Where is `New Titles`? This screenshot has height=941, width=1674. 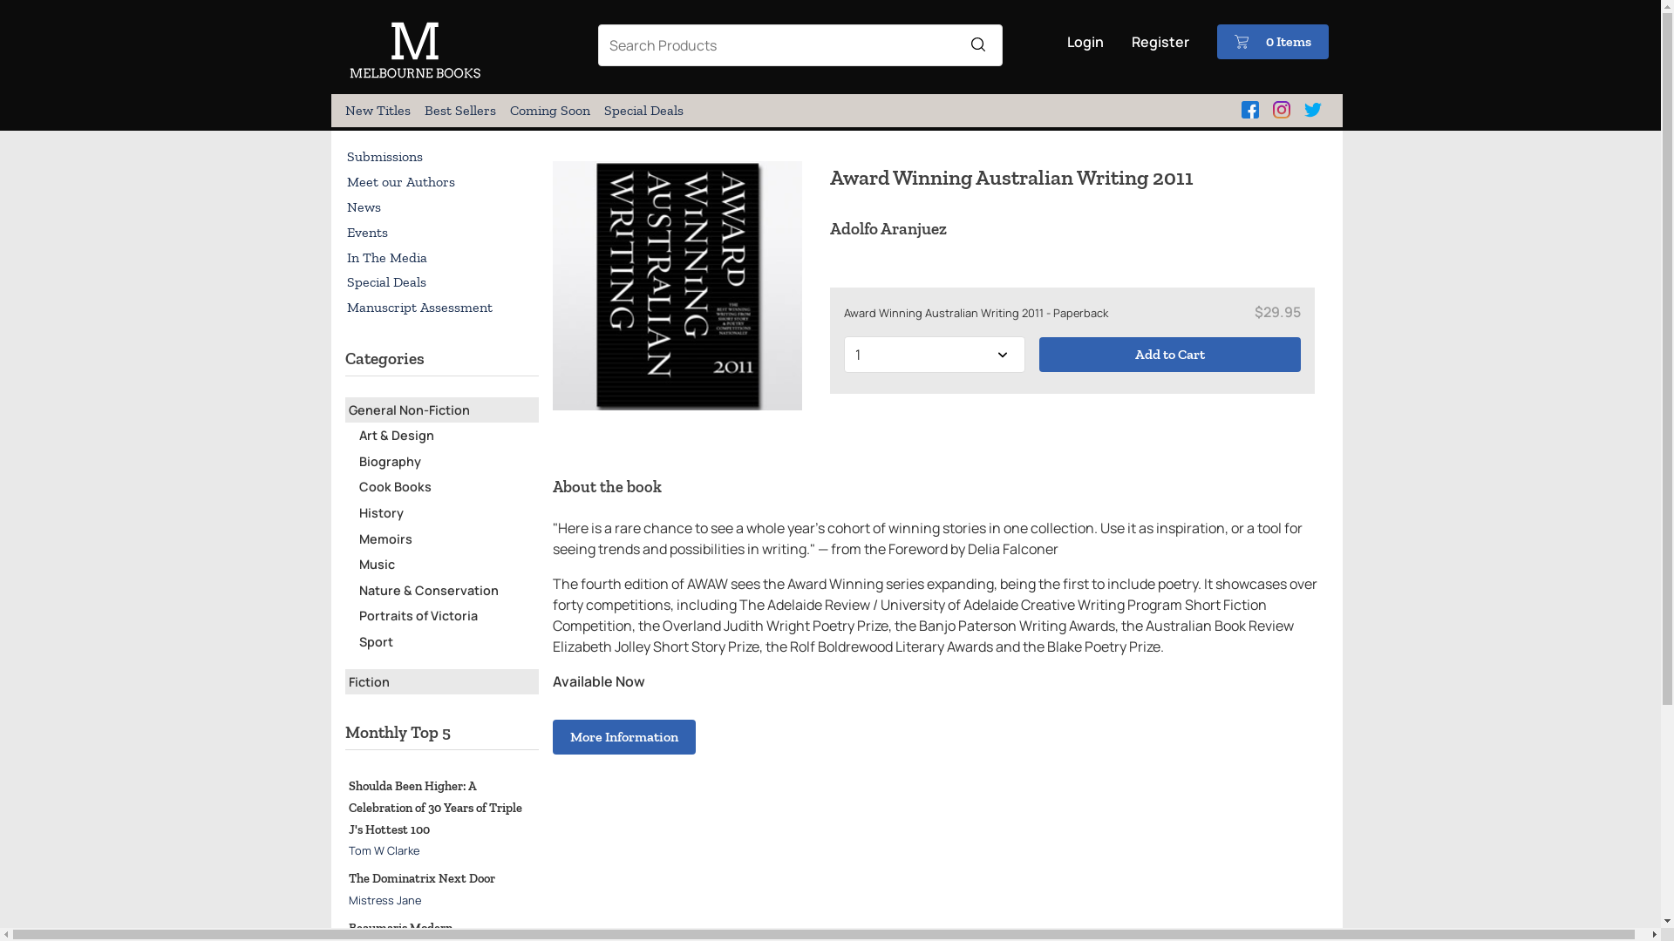
New Titles is located at coordinates (378, 110).